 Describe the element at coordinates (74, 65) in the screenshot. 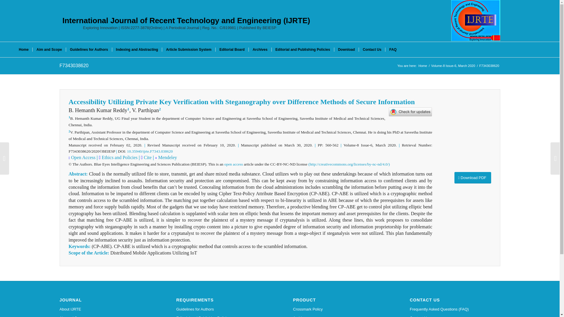

I see `F7343038620` at that location.